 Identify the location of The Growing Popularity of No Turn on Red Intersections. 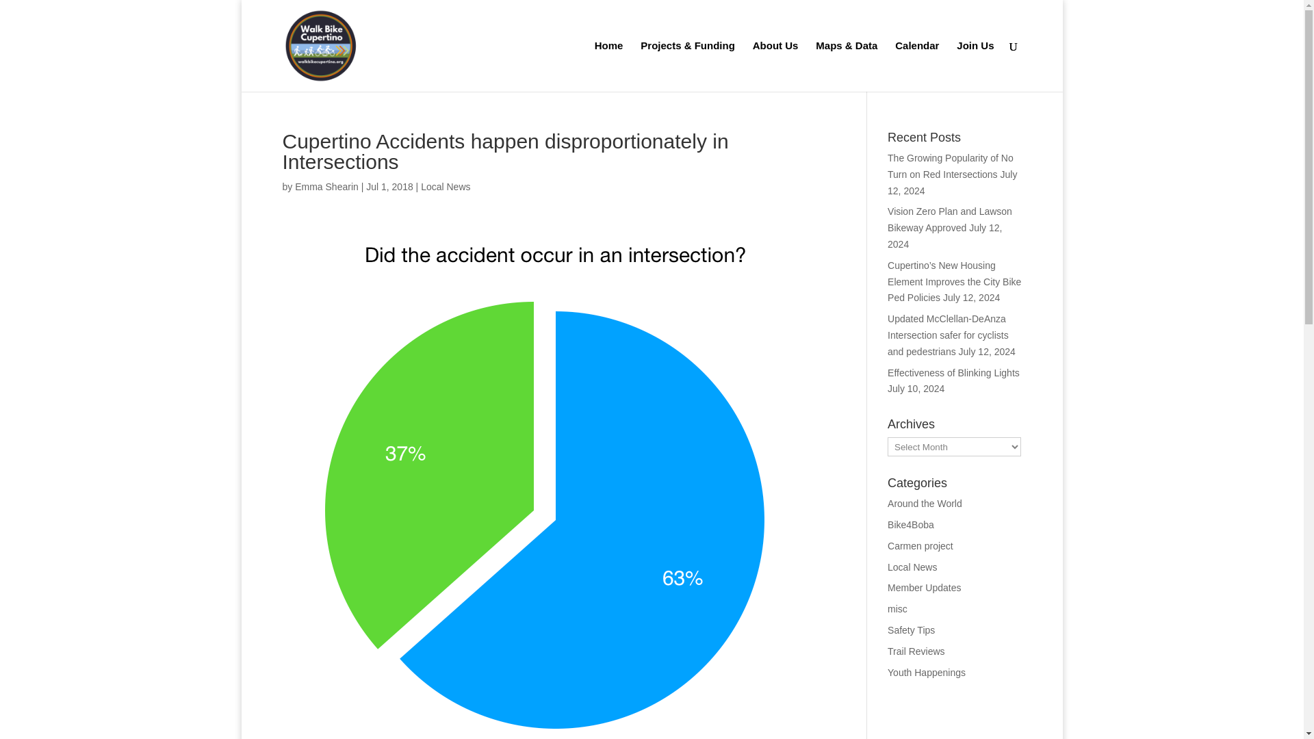
(950, 166).